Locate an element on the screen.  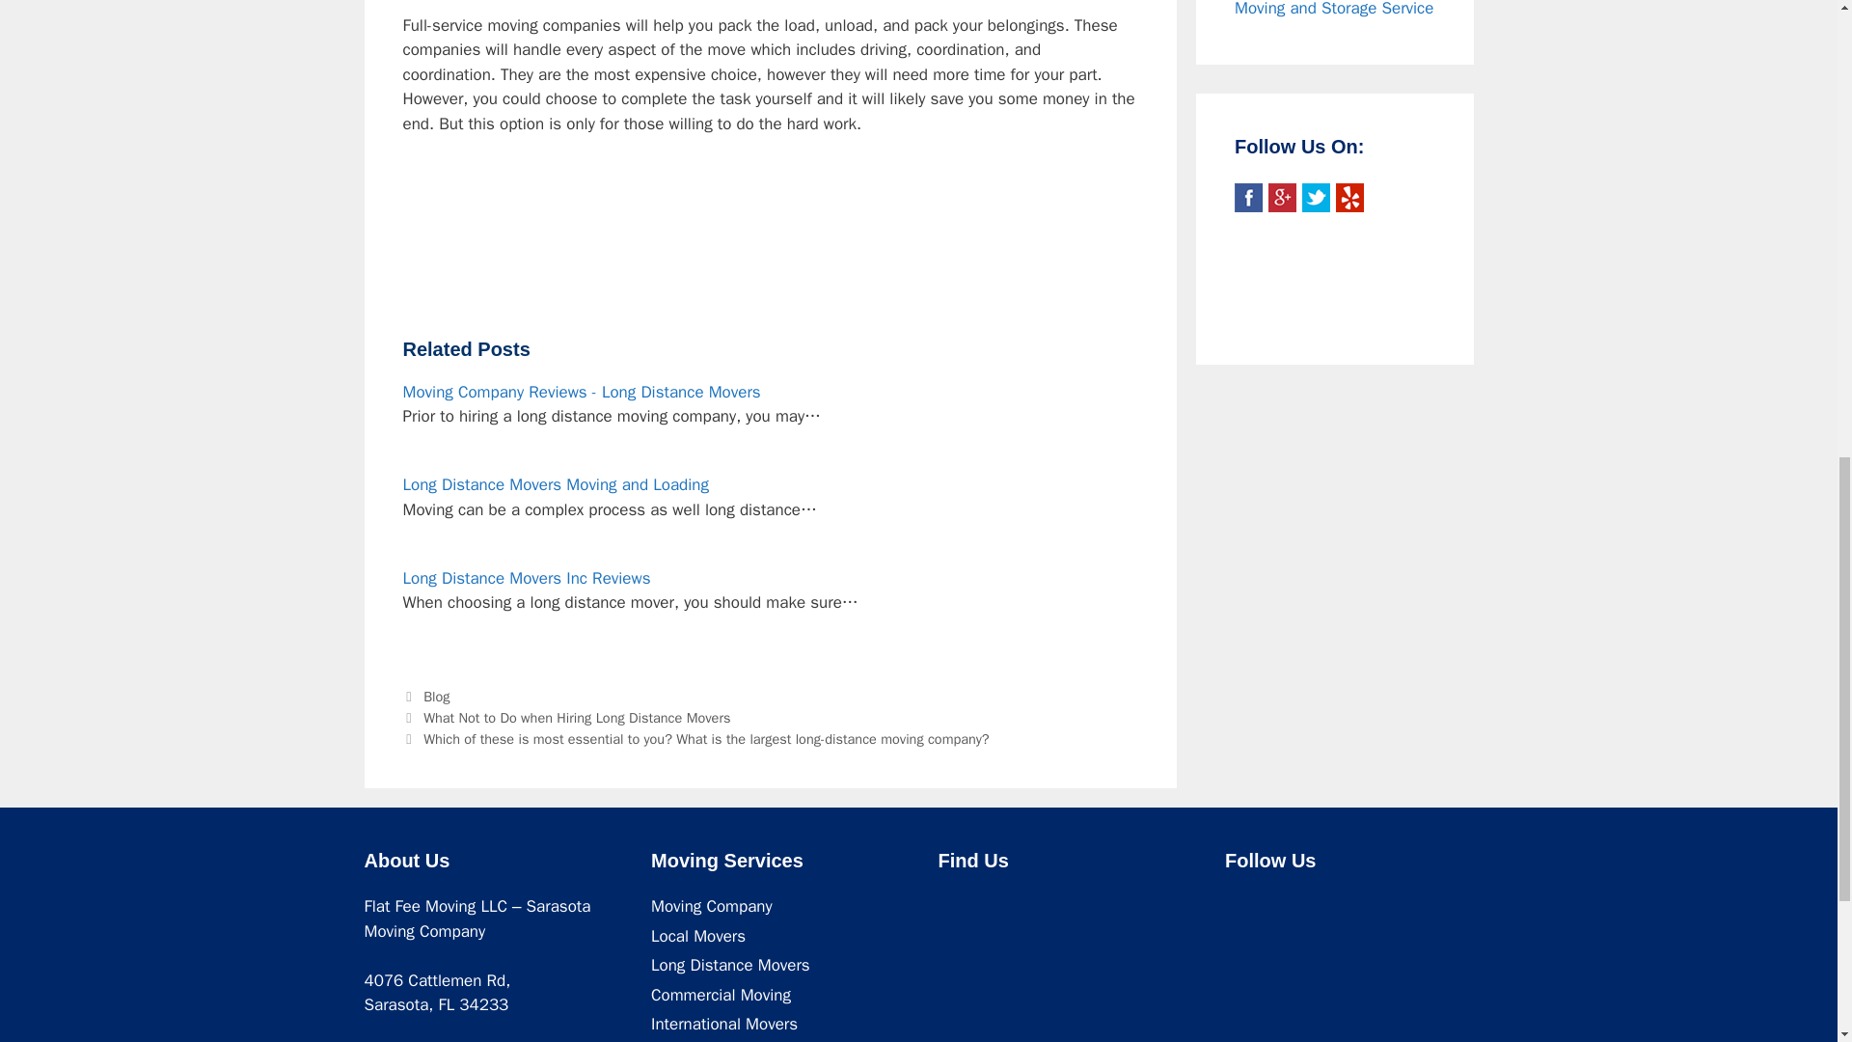
Blog is located at coordinates (436, 697).